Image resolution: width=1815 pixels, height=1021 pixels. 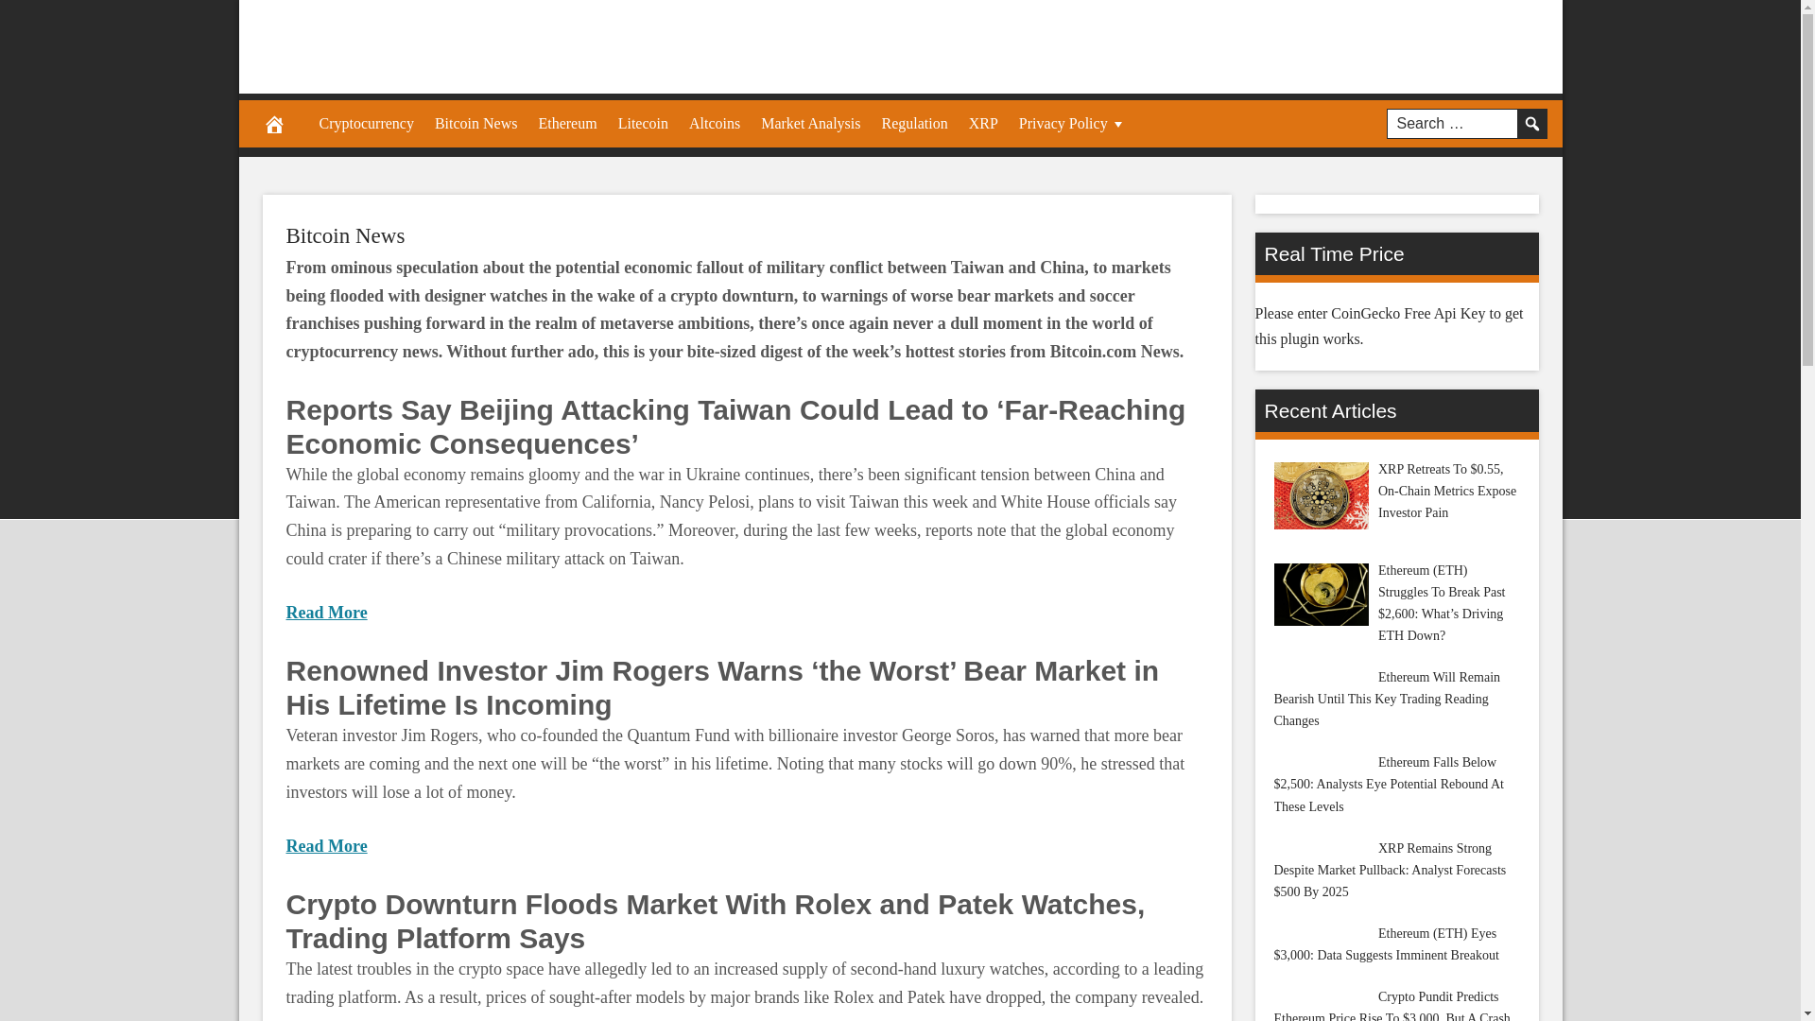 I want to click on Privacy Policy, so click(x=1073, y=123).